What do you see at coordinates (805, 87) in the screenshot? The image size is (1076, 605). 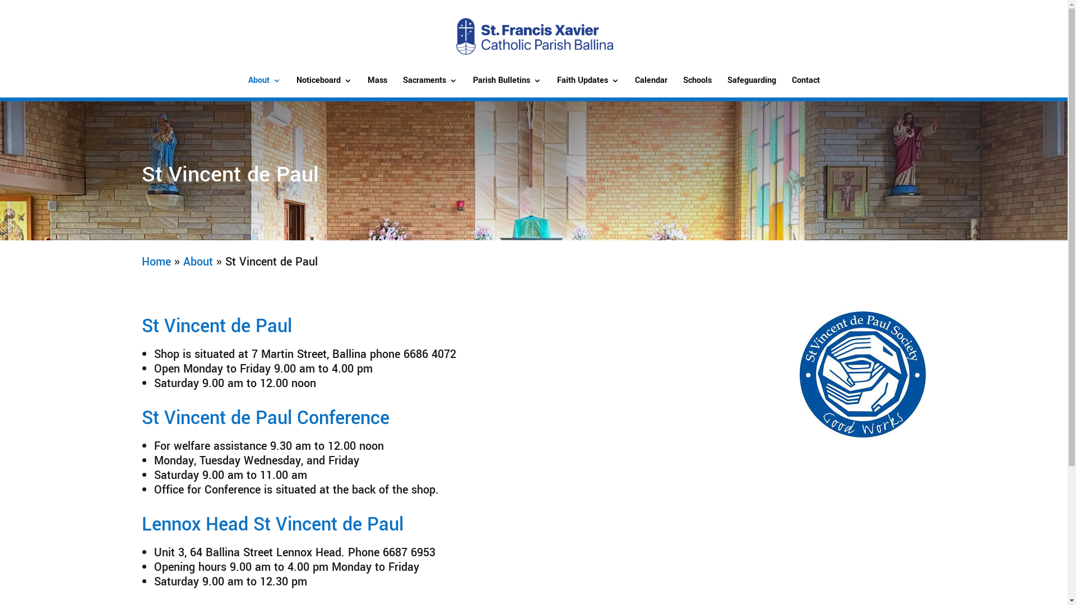 I see `Contact` at bounding box center [805, 87].